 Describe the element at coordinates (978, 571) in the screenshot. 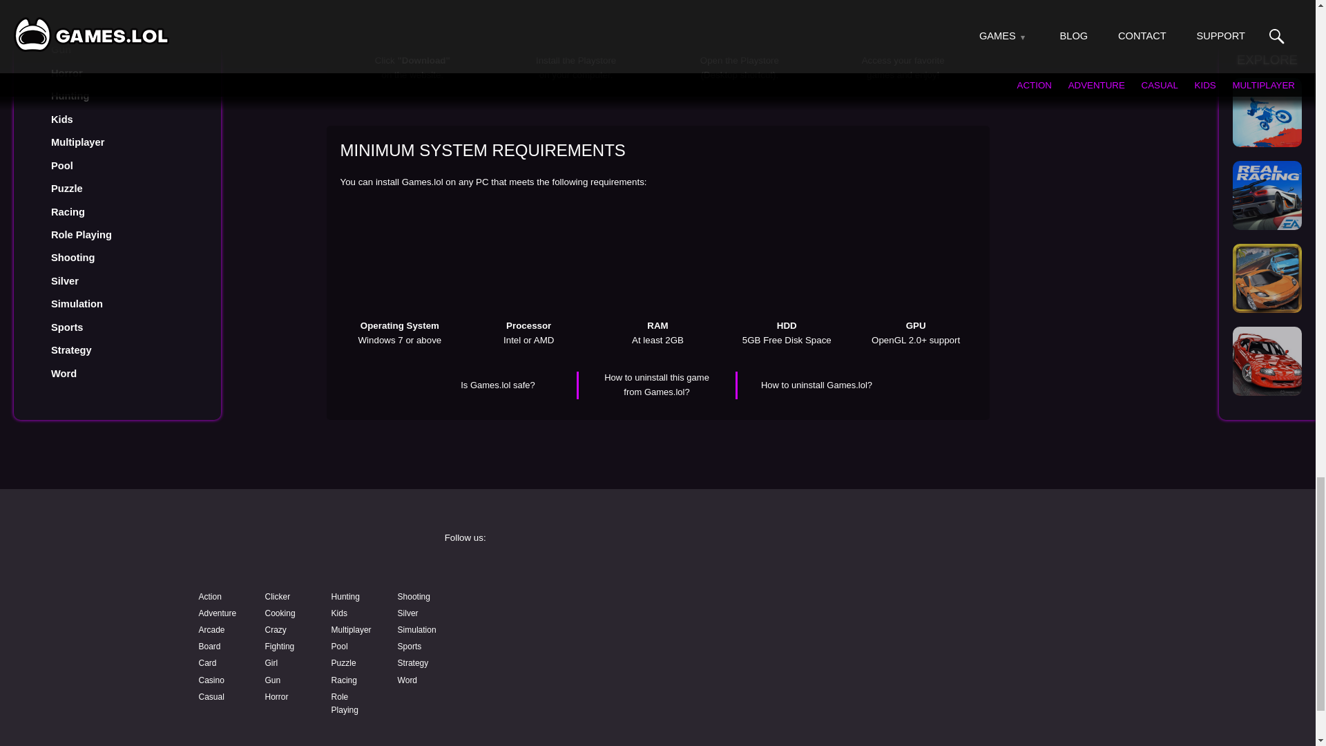

I see `Twitter` at that location.